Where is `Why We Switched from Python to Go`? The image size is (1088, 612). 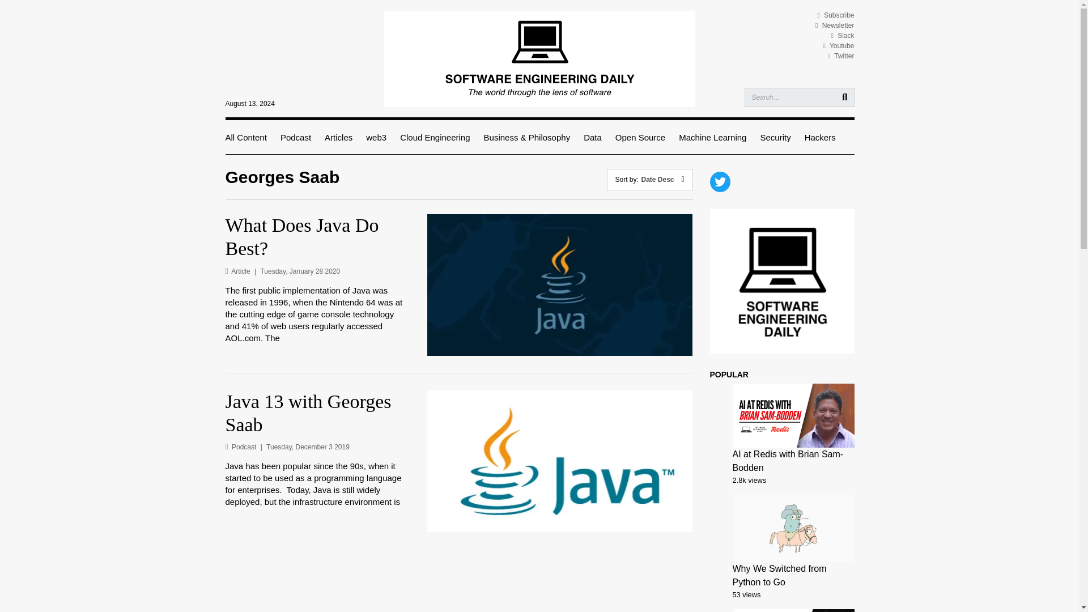 Why We Switched from Python to Go is located at coordinates (779, 575).